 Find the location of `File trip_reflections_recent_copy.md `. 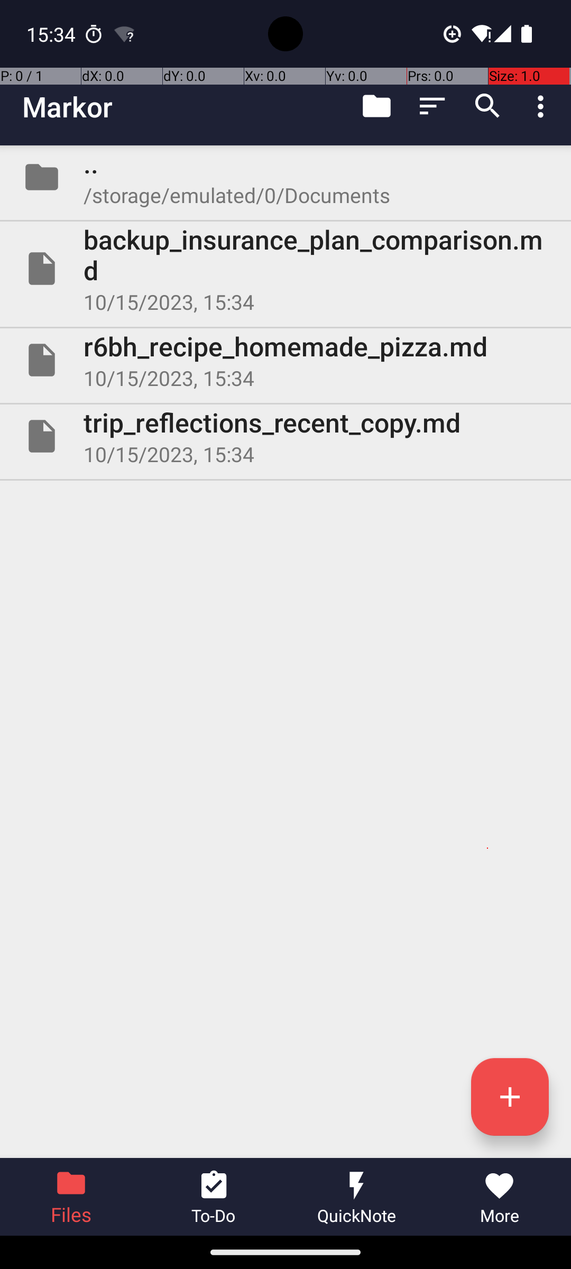

File trip_reflections_recent_copy.md  is located at coordinates (285, 436).